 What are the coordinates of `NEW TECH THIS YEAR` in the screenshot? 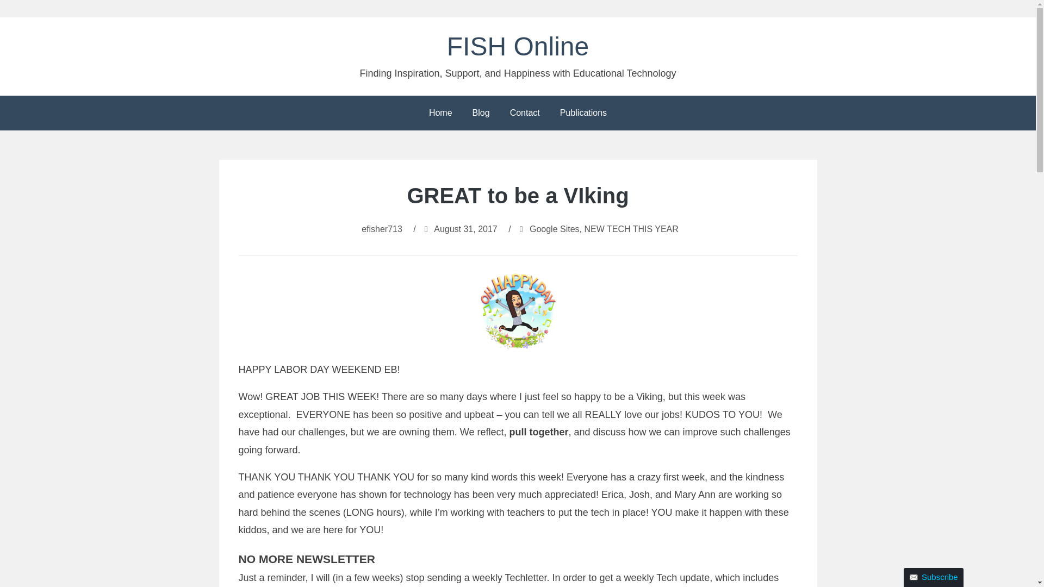 It's located at (631, 228).